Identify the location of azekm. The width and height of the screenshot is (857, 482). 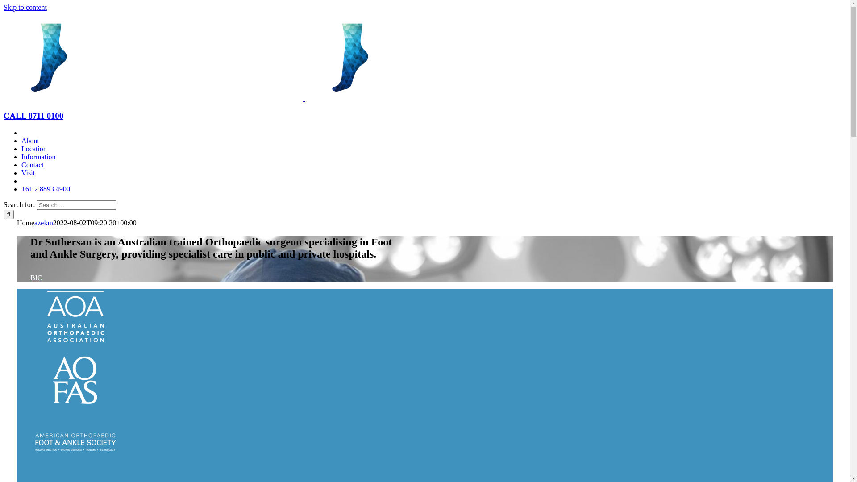
(44, 223).